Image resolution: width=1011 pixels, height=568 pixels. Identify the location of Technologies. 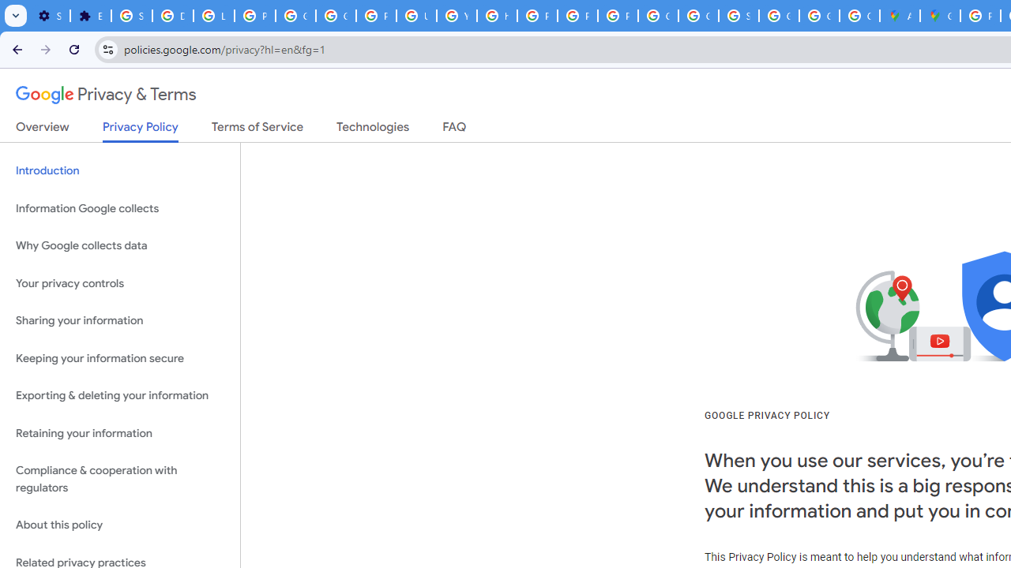
(373, 130).